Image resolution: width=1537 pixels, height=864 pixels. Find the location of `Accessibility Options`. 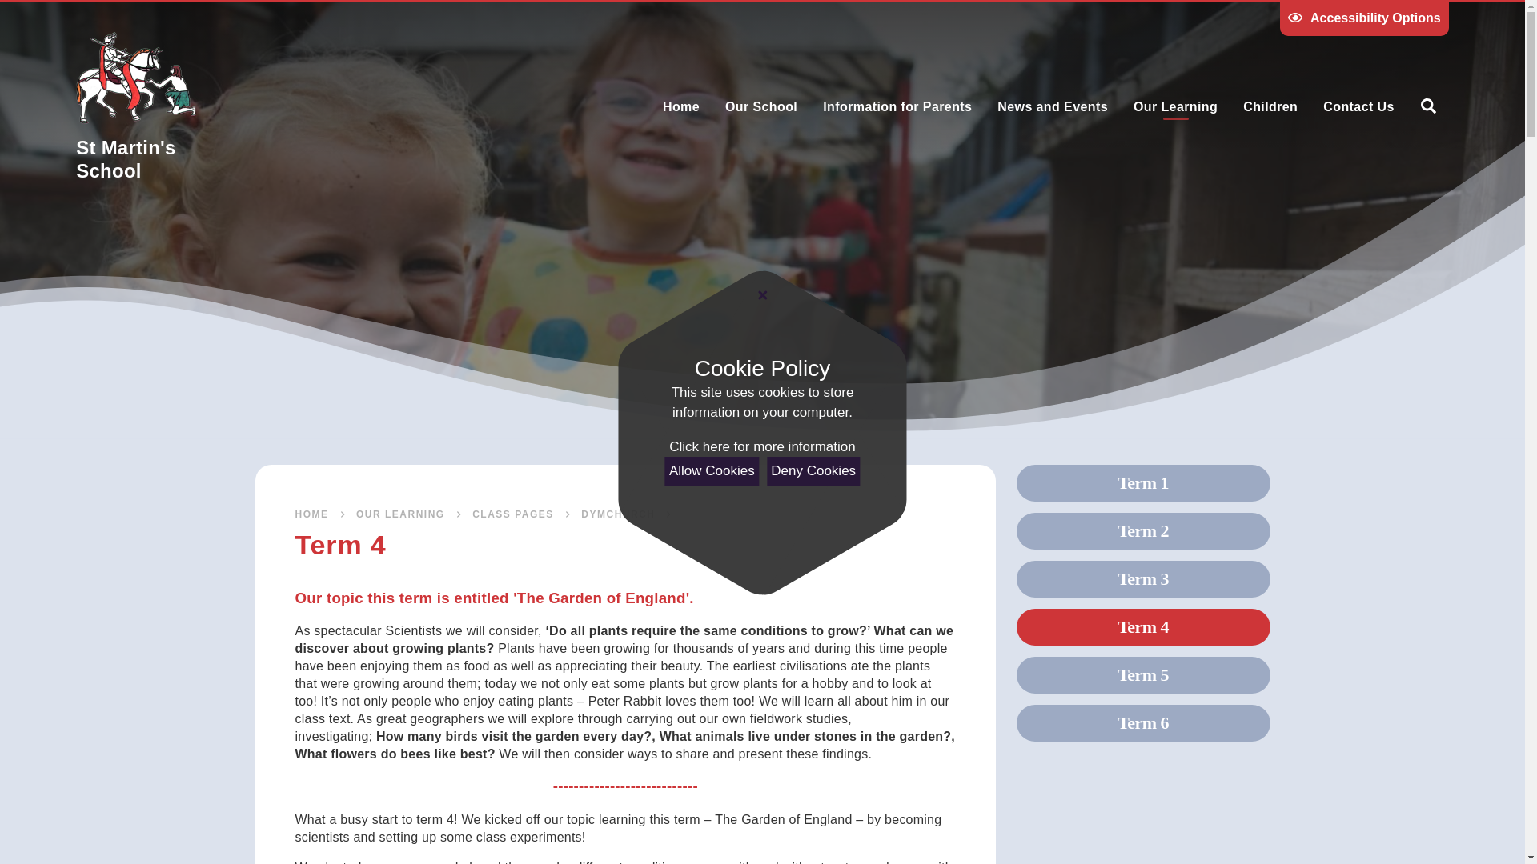

Accessibility Options is located at coordinates (1364, 18).